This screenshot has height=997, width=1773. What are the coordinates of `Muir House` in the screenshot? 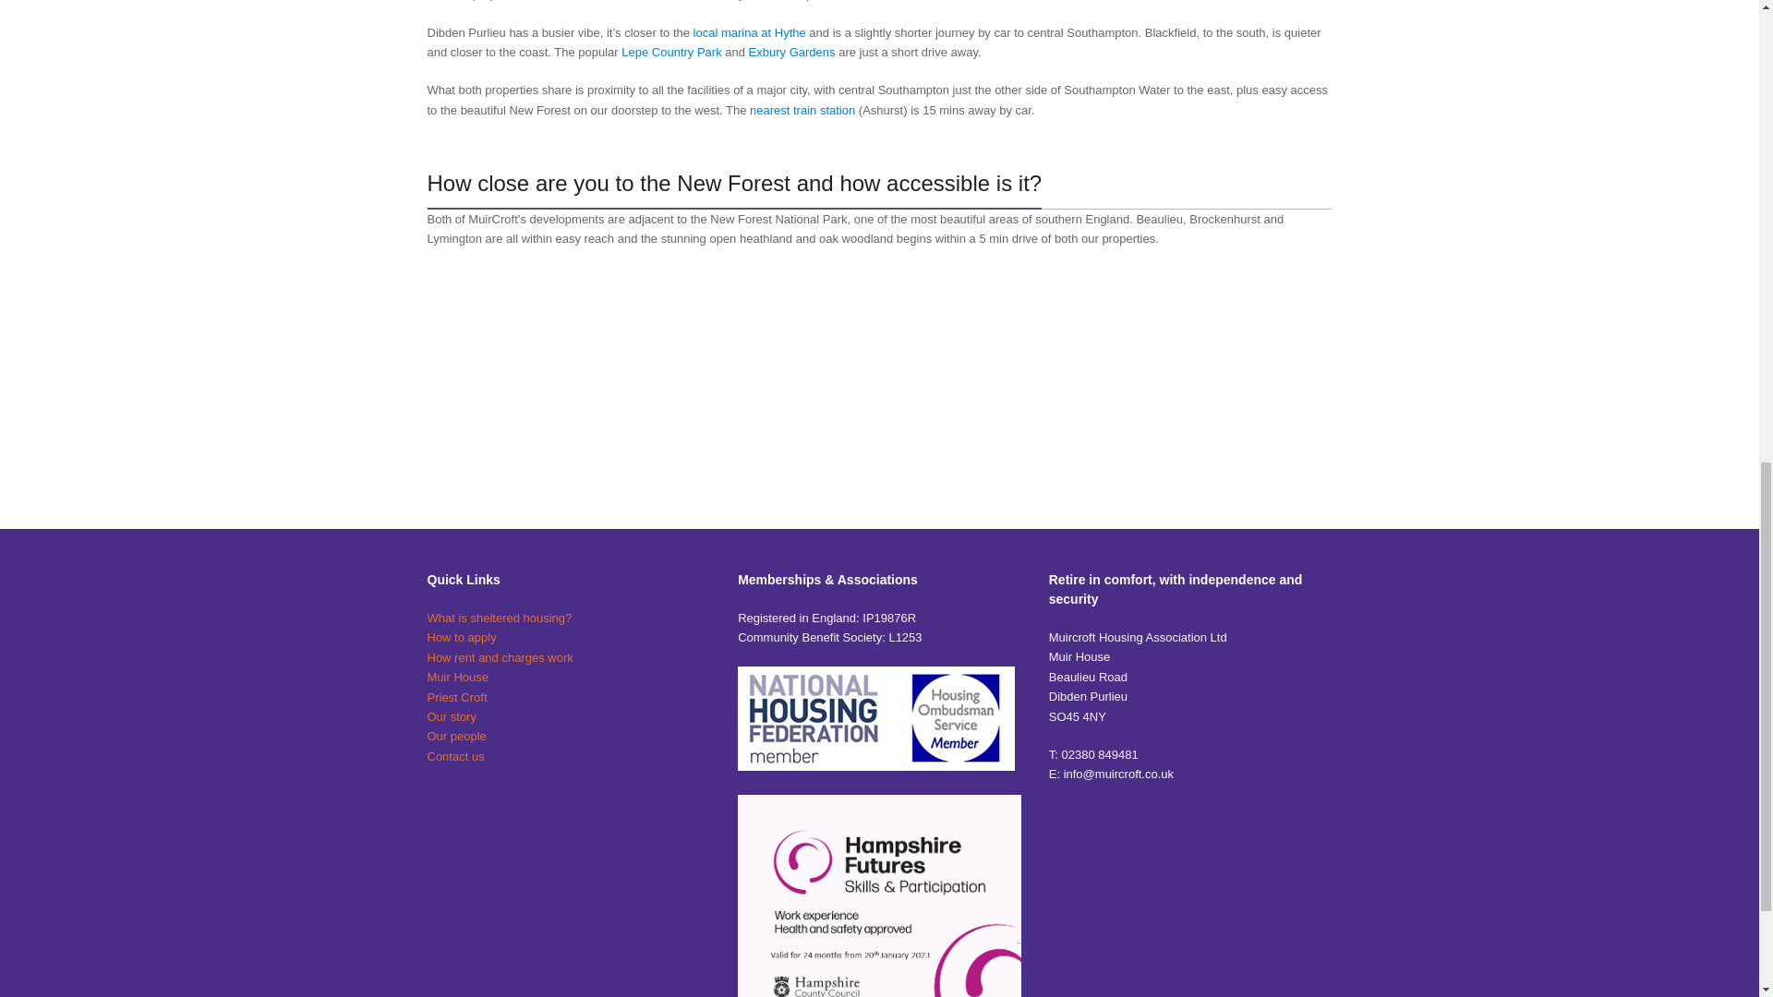 It's located at (457, 676).